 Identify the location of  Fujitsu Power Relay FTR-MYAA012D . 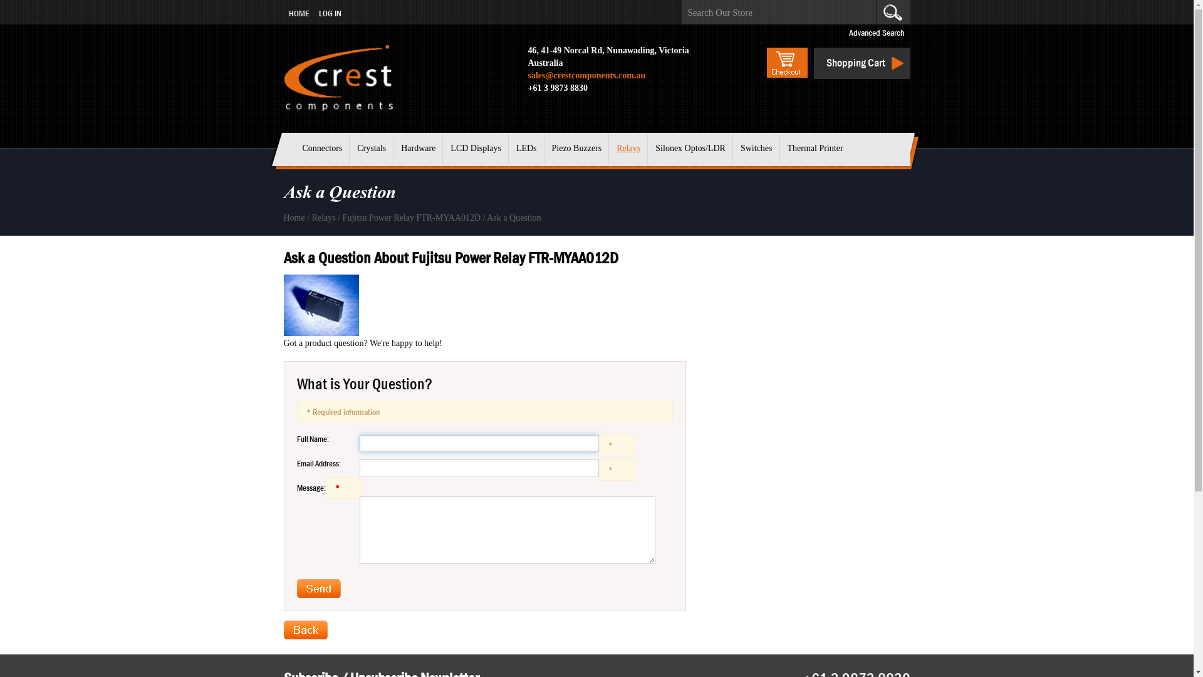
(321, 305).